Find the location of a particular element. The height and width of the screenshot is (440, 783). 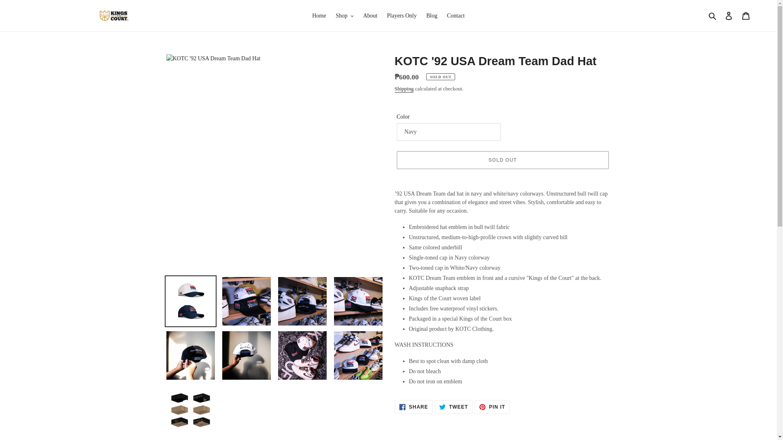

Log in is located at coordinates (729, 16).